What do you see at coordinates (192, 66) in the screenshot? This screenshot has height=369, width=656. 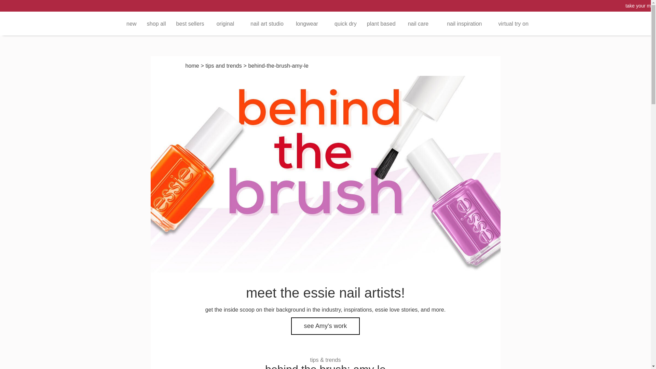 I see `Home` at bounding box center [192, 66].